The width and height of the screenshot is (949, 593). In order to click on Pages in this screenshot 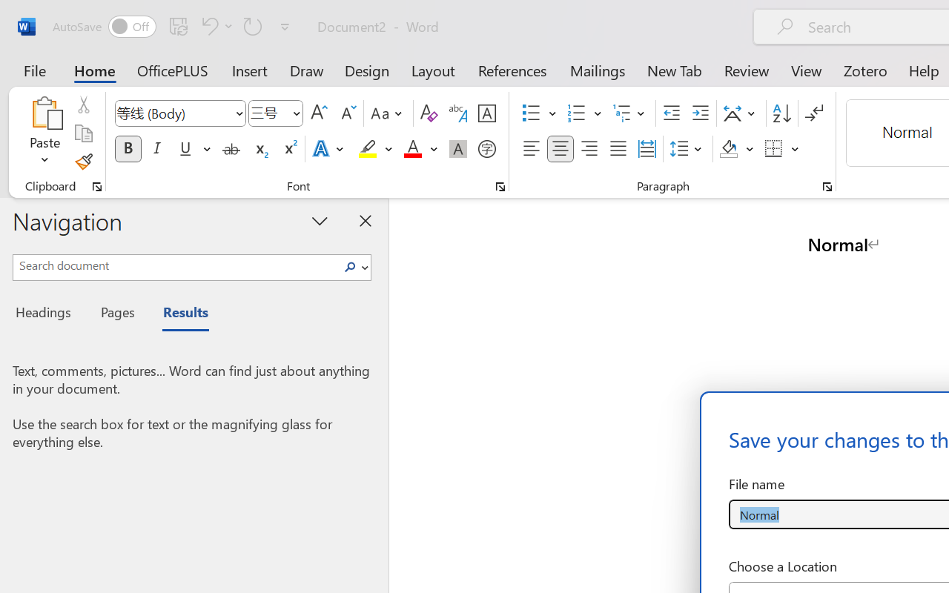, I will do `click(116, 314)`.